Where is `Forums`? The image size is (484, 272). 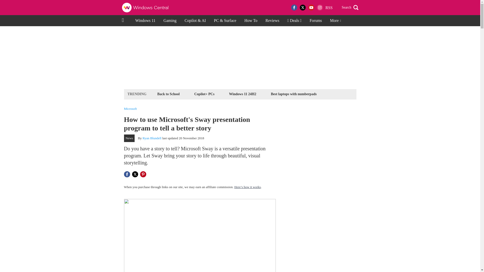
Forums is located at coordinates (316, 21).